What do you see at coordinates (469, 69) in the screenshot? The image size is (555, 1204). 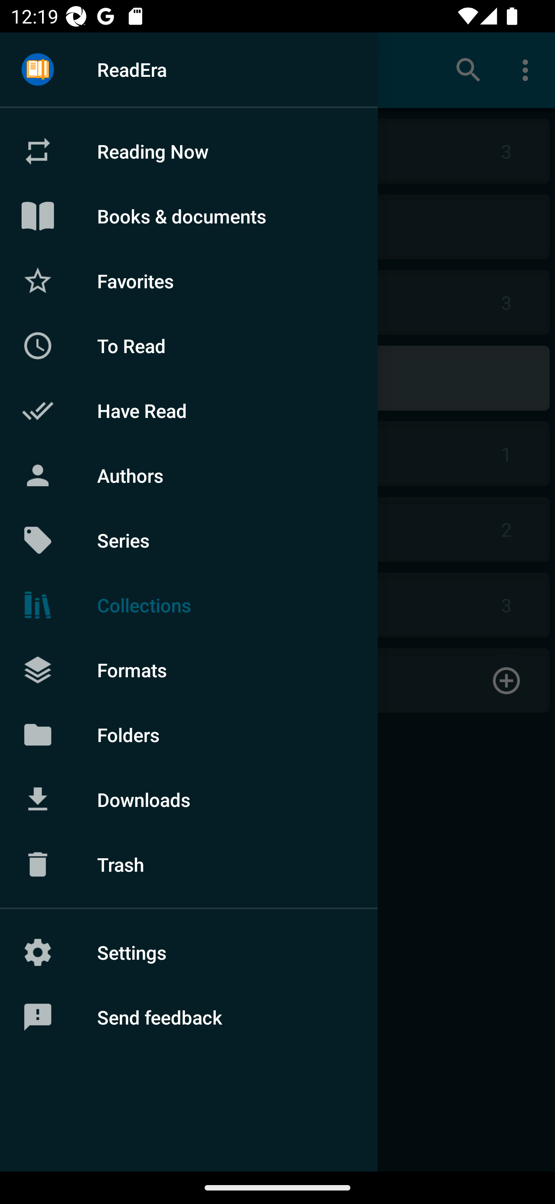 I see `Search books & documents` at bounding box center [469, 69].